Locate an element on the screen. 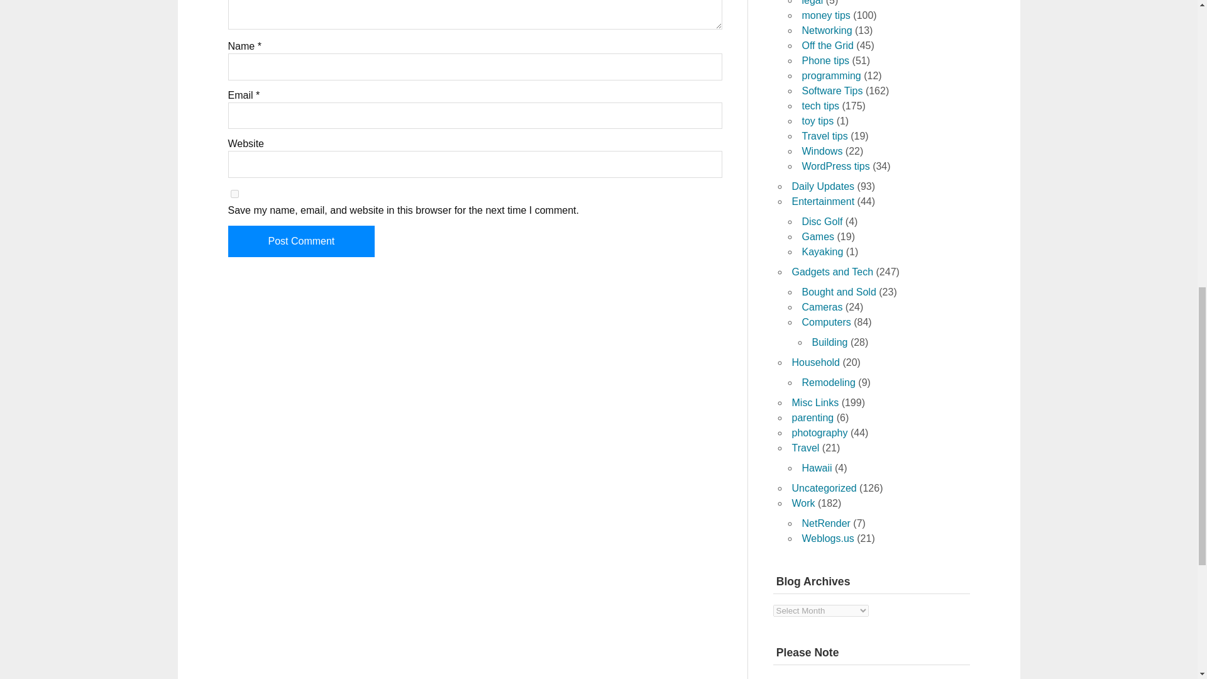  Off the Grid is located at coordinates (827, 45).